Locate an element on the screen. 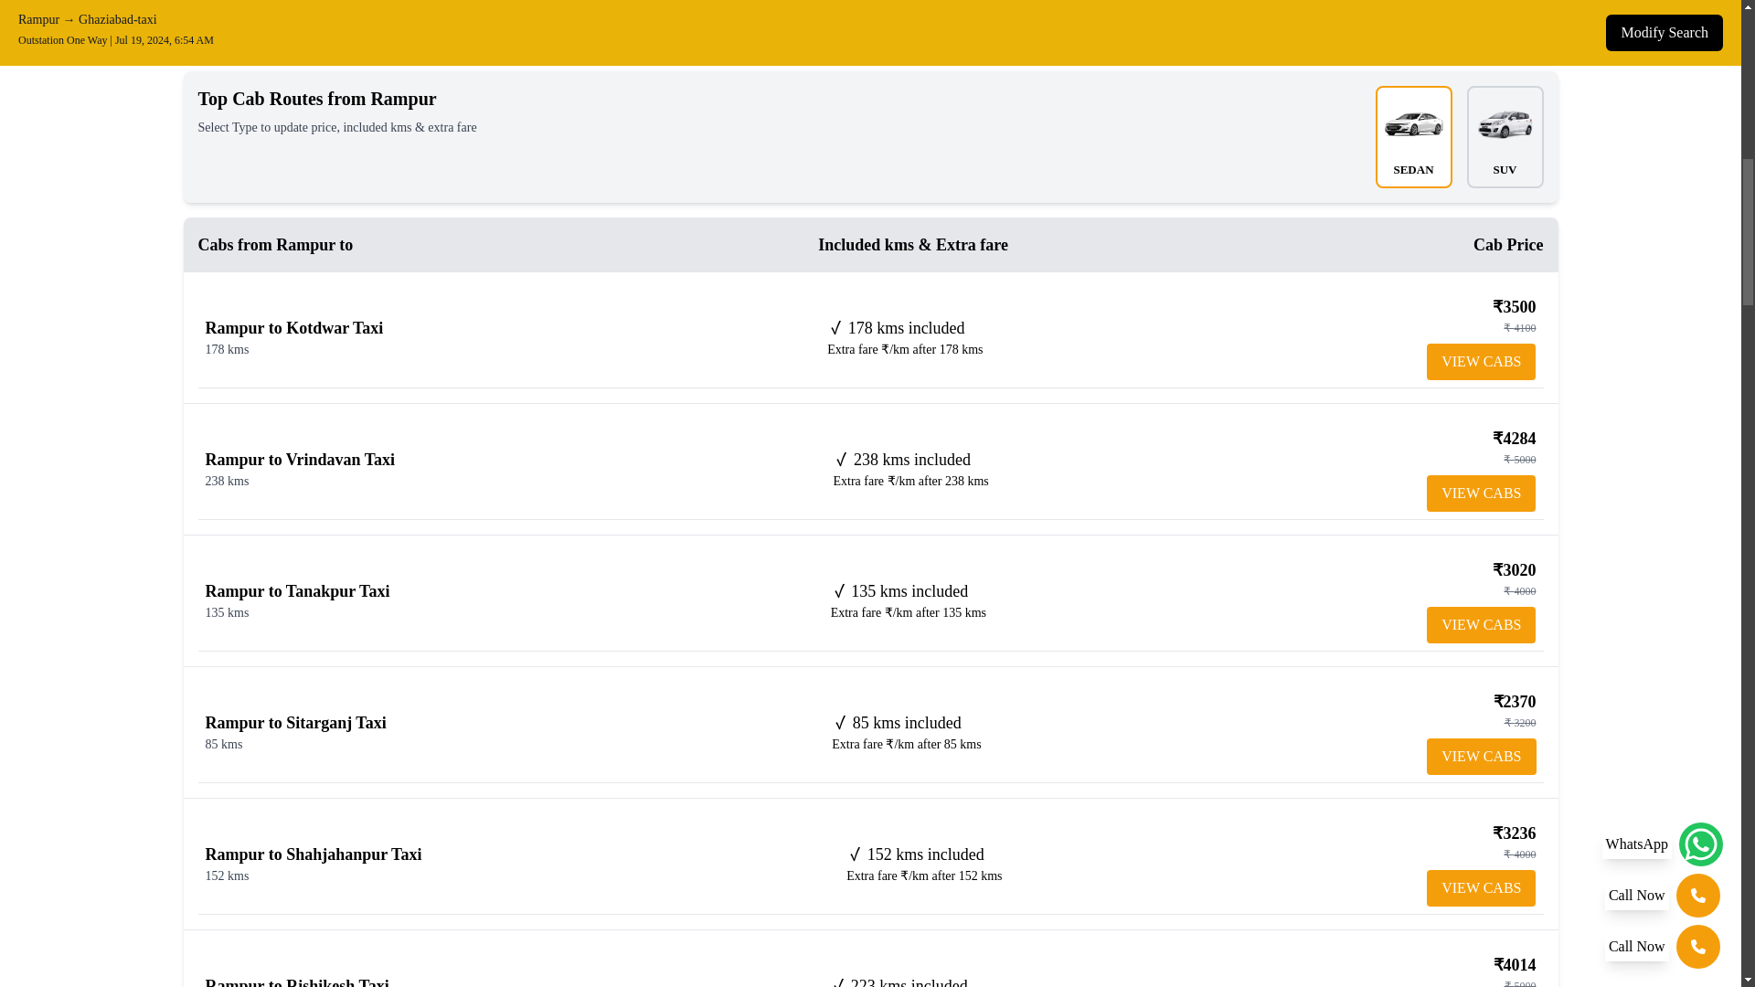 The width and height of the screenshot is (1755, 987). Rampur to Shahjahanpur Taxi is located at coordinates (313, 854).